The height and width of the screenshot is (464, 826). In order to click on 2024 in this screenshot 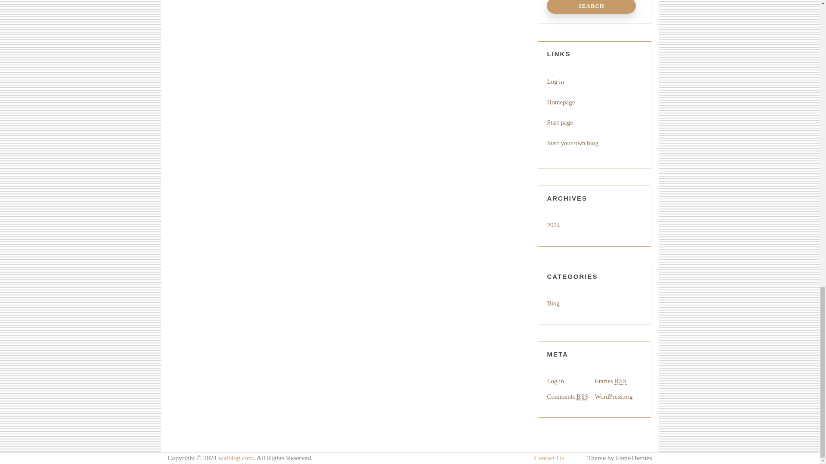, I will do `click(553, 225)`.